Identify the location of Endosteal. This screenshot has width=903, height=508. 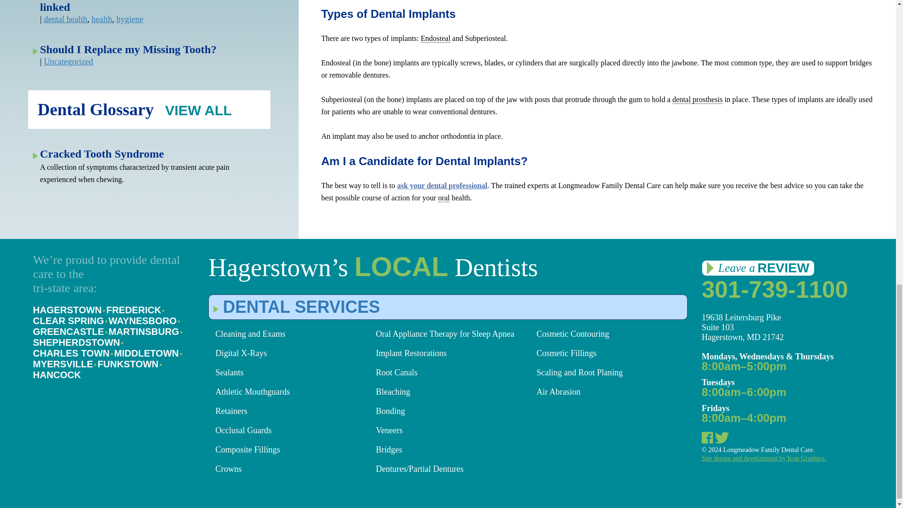
(435, 39).